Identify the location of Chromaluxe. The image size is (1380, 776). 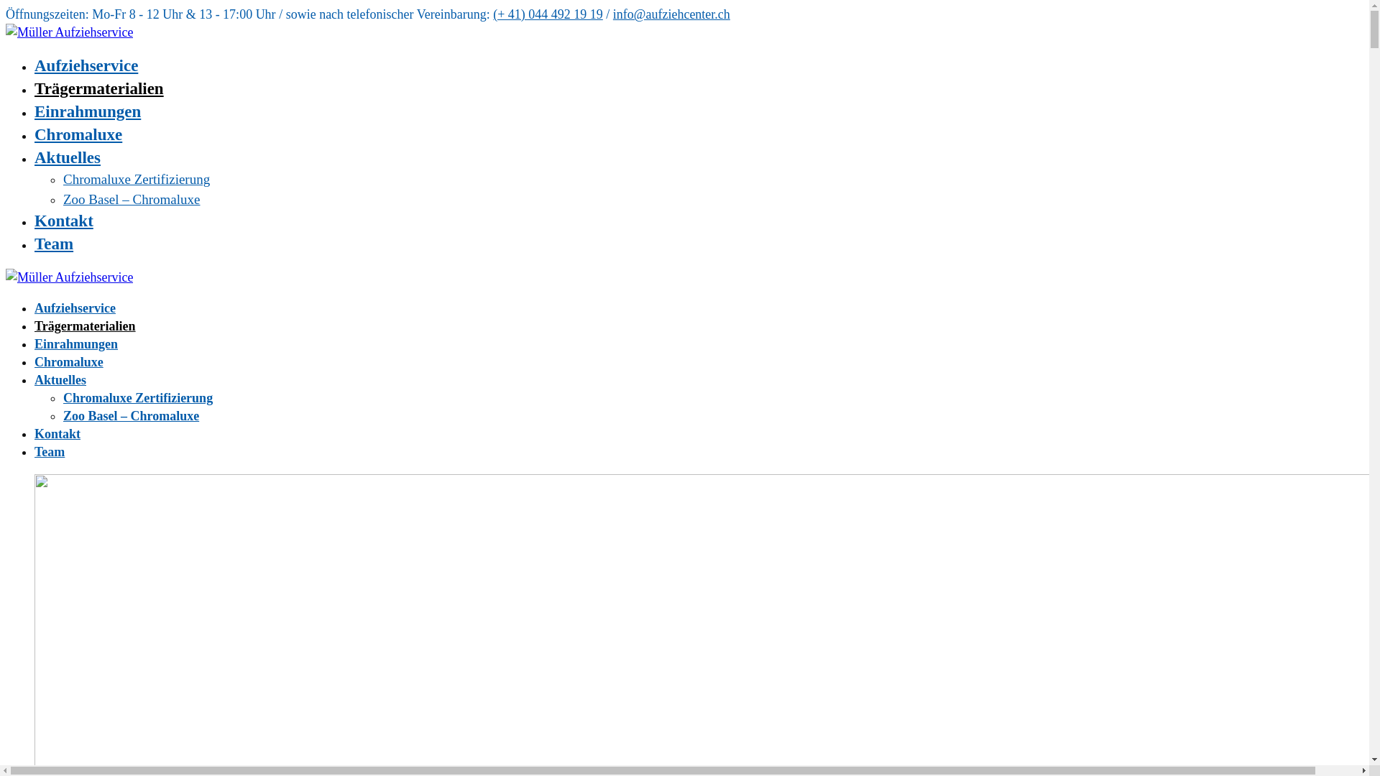
(69, 362).